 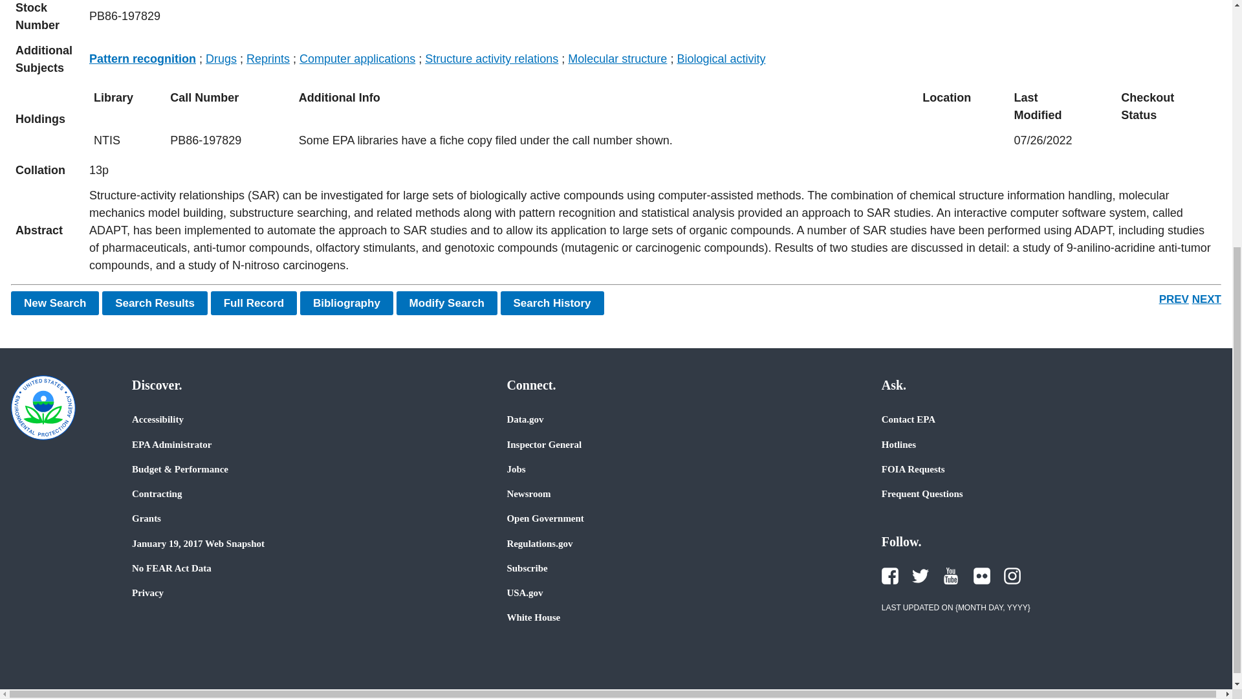 I want to click on Grants, so click(x=146, y=518).